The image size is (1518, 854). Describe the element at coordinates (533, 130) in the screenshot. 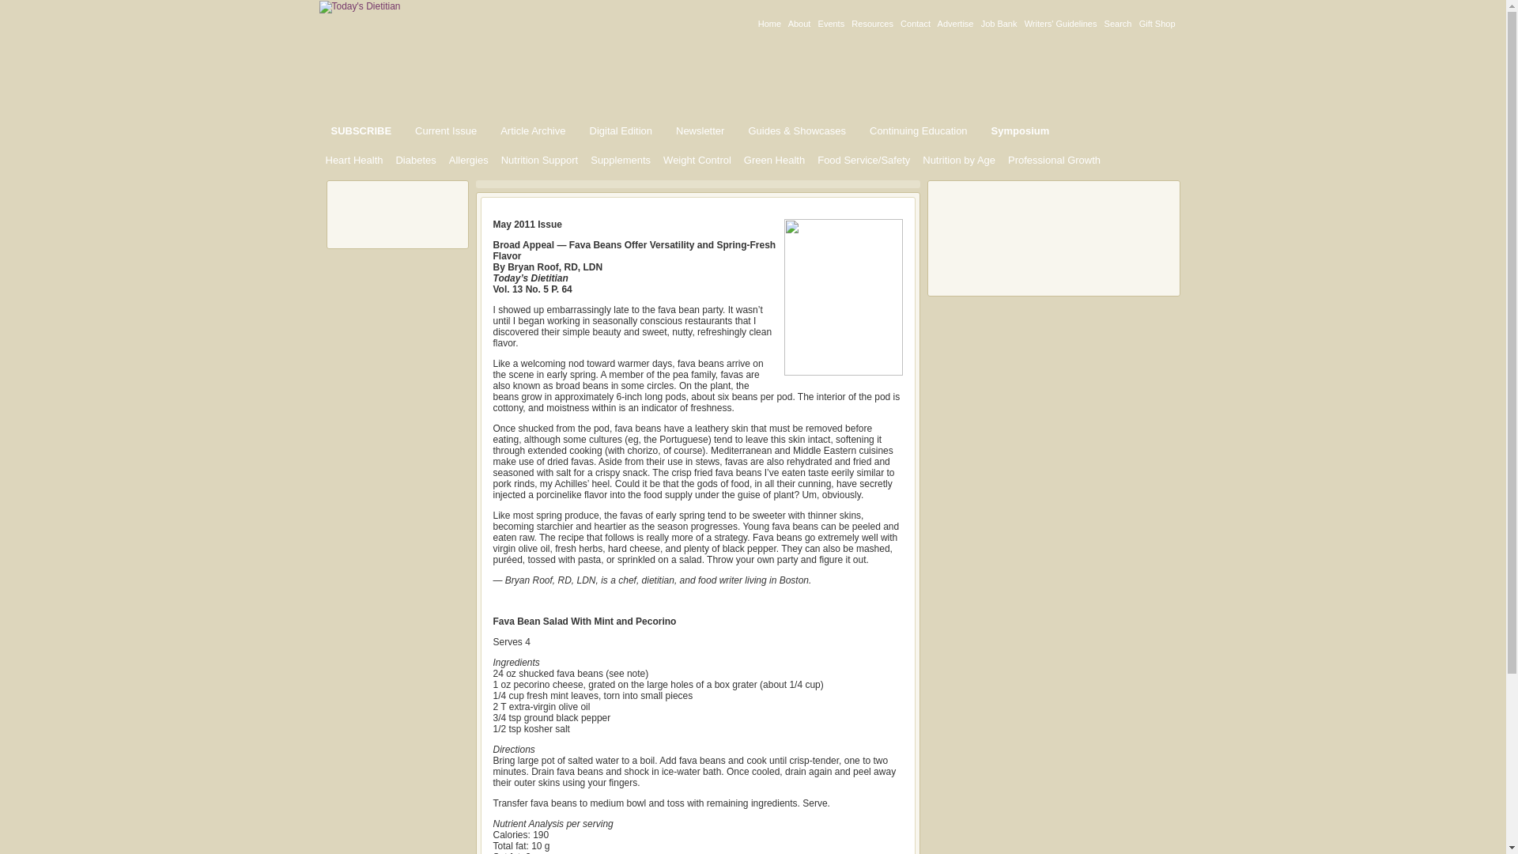

I see `Article Archive` at that location.